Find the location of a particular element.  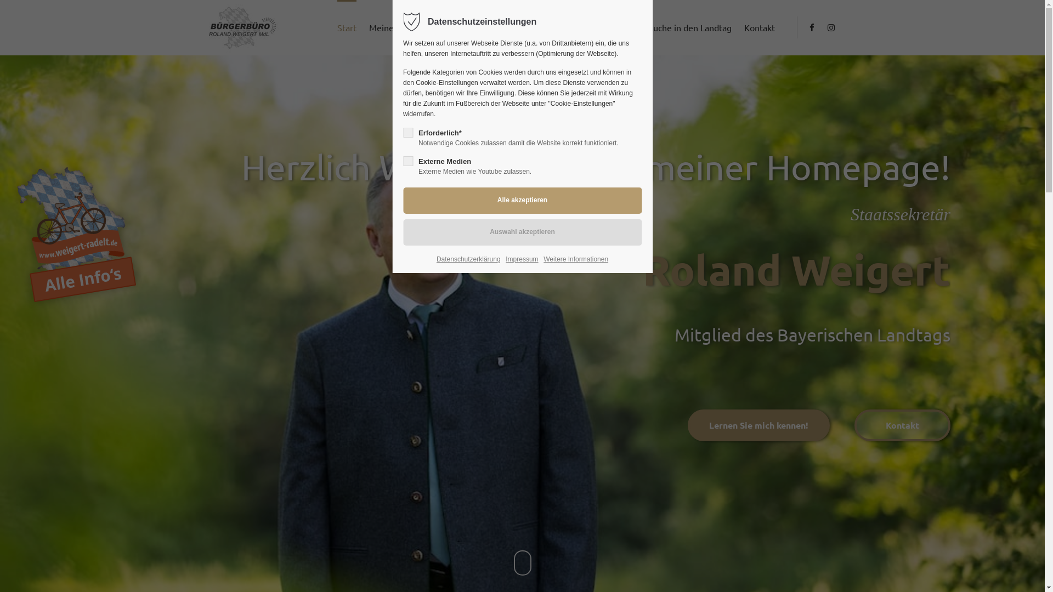

Impressum is located at coordinates (522, 259).